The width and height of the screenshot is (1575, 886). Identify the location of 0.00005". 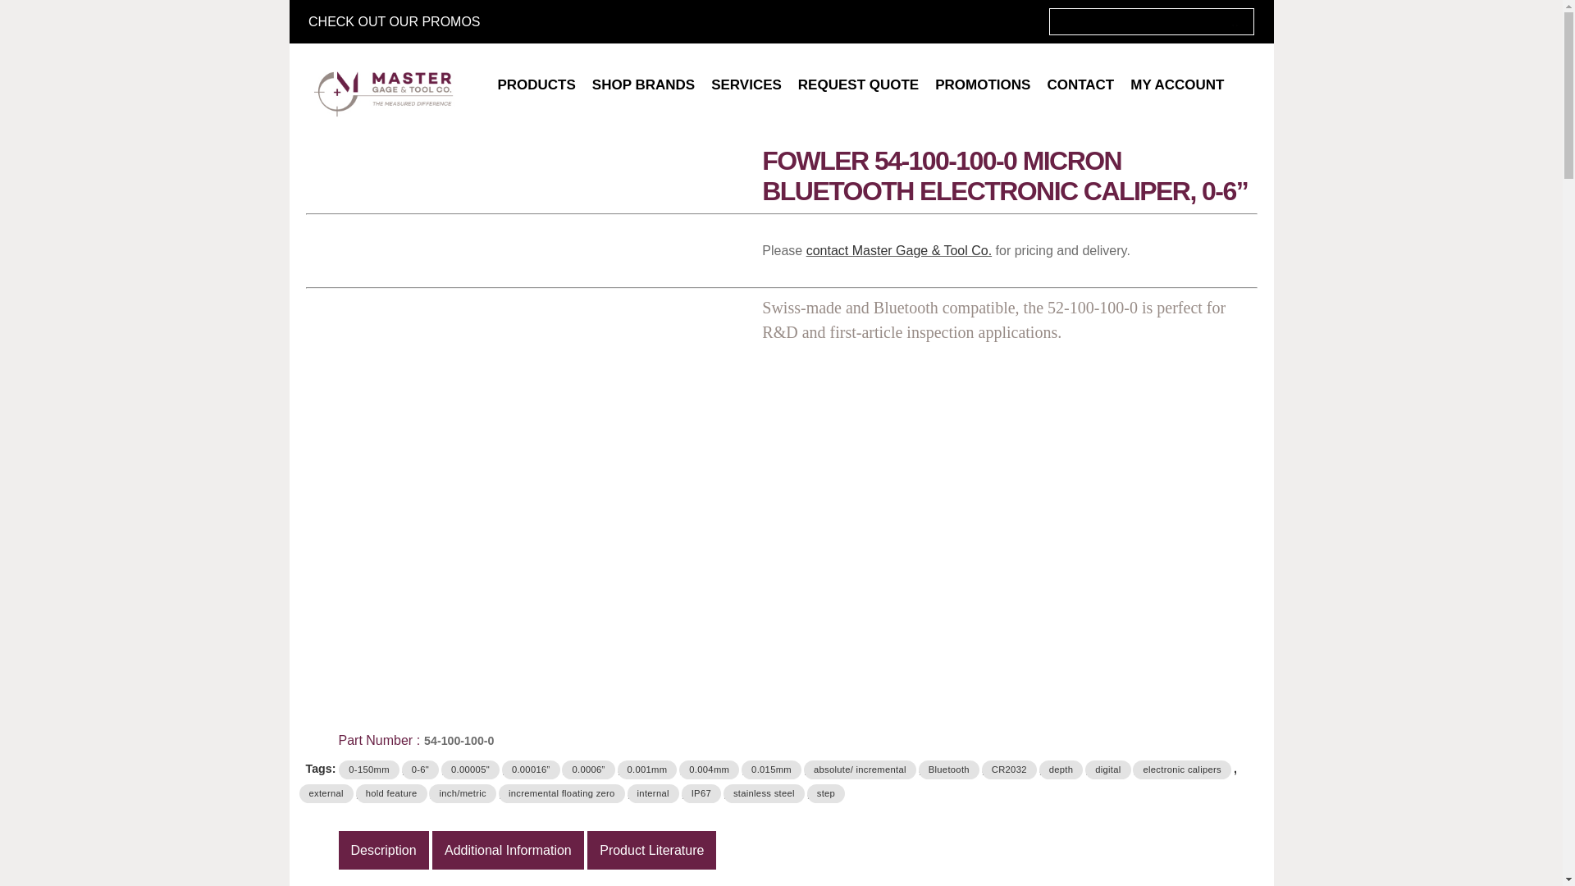
(469, 770).